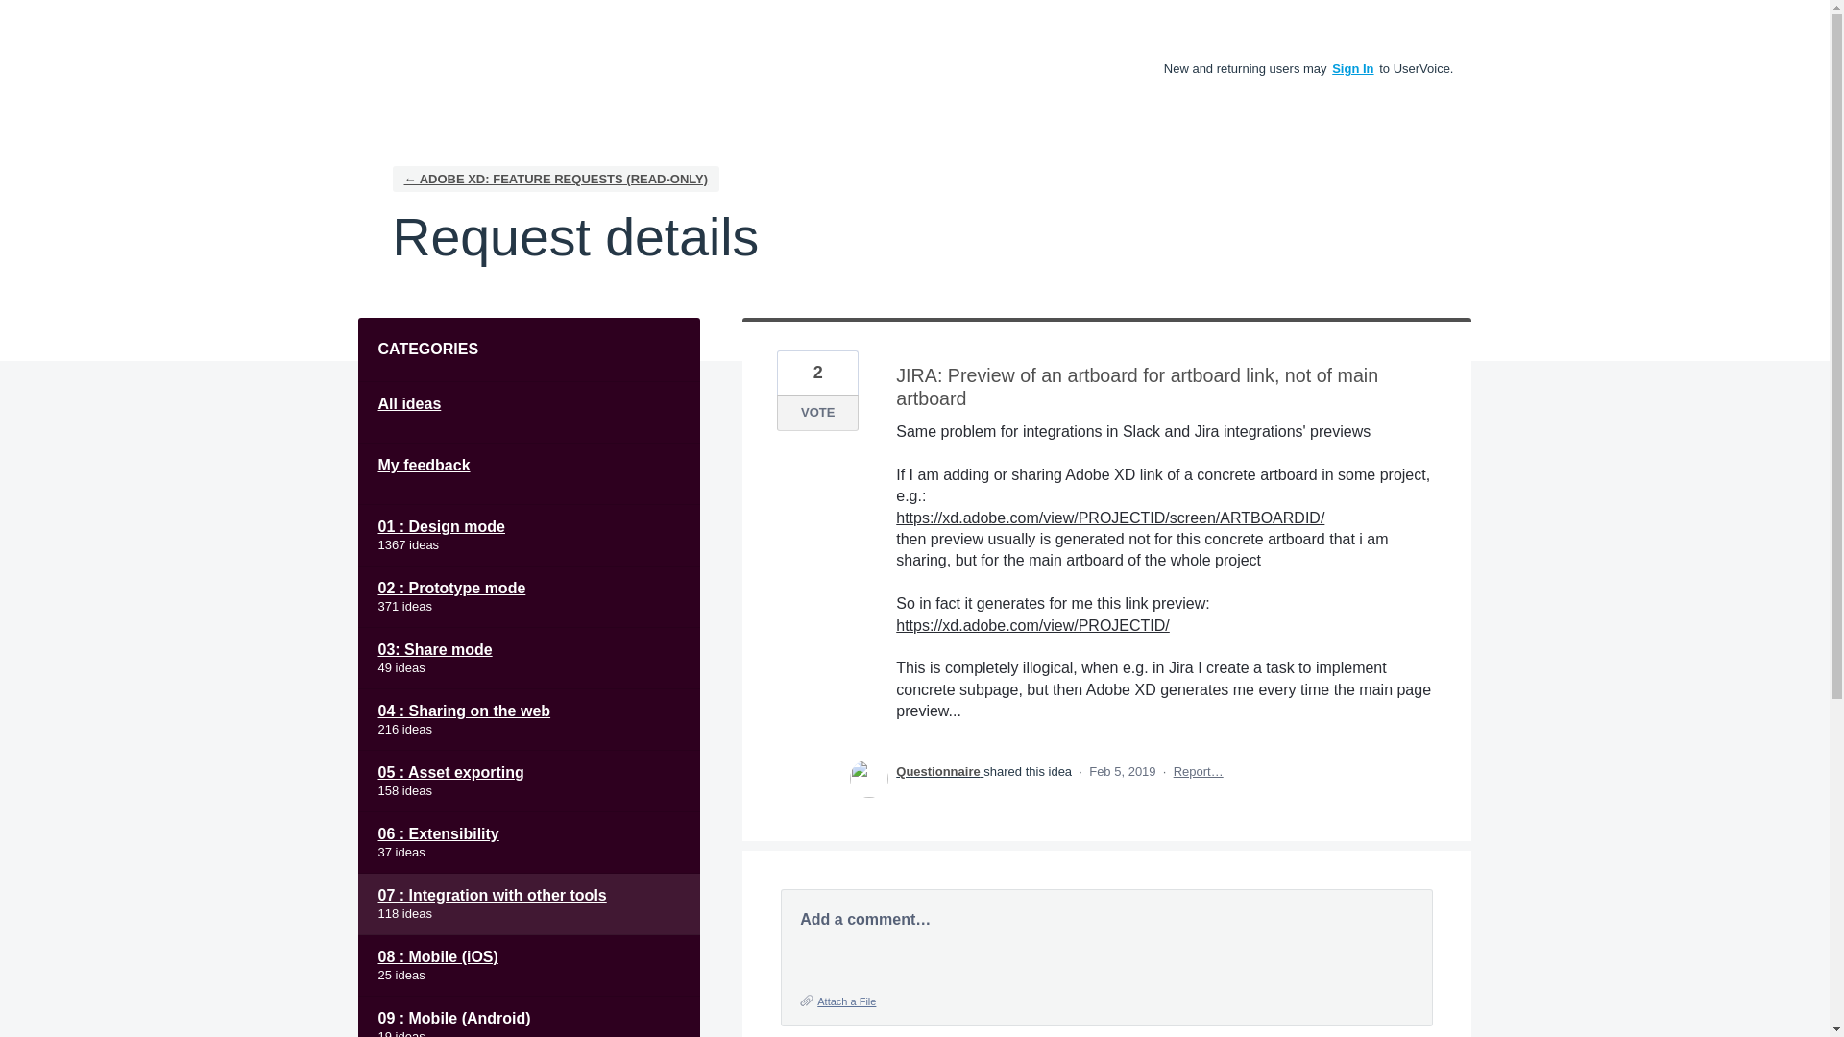 This screenshot has width=1844, height=1037. What do you see at coordinates (528, 781) in the screenshot?
I see `View all ideas in category 05 : Asset exporting` at bounding box center [528, 781].